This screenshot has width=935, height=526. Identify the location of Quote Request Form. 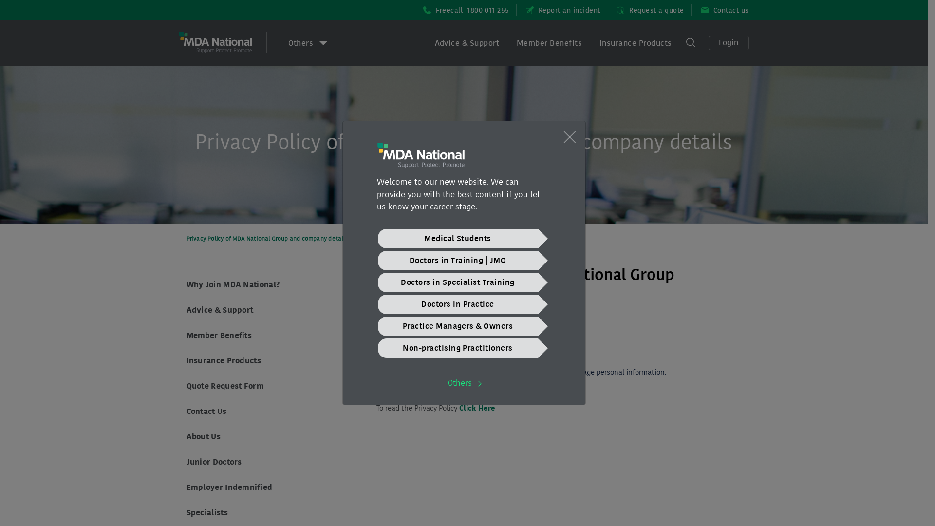
(225, 386).